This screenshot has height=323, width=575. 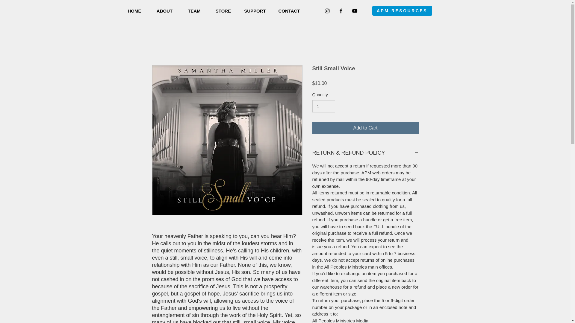 I want to click on HOME, so click(x=134, y=11).